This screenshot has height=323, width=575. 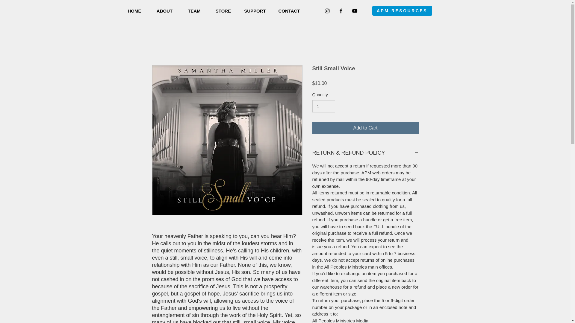 I want to click on HOME, so click(x=134, y=11).